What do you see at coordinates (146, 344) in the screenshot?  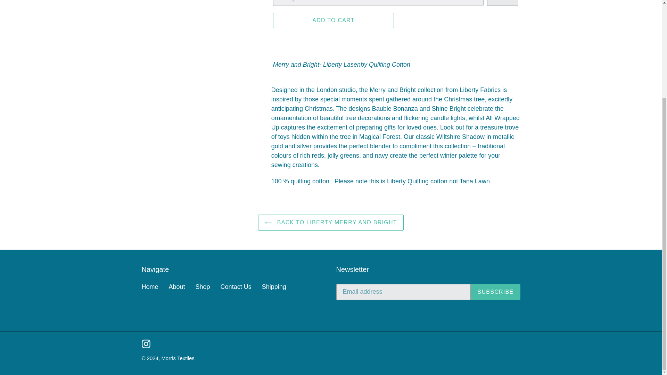 I see `Instagram` at bounding box center [146, 344].